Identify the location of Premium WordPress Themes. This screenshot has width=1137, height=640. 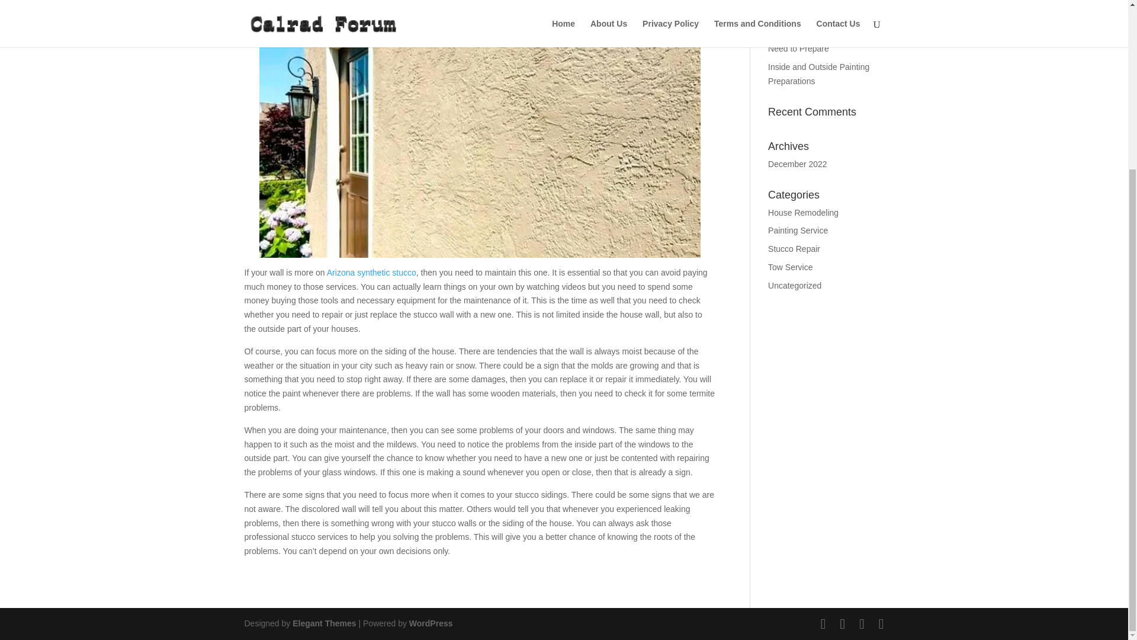
(323, 623).